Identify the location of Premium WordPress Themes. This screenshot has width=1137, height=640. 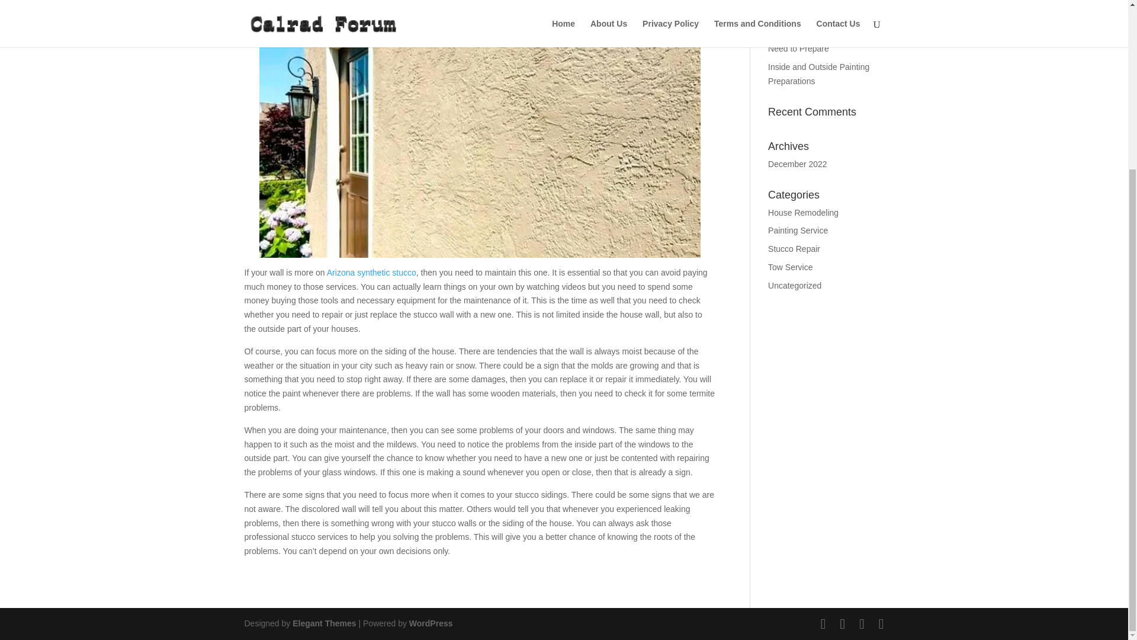
(323, 623).